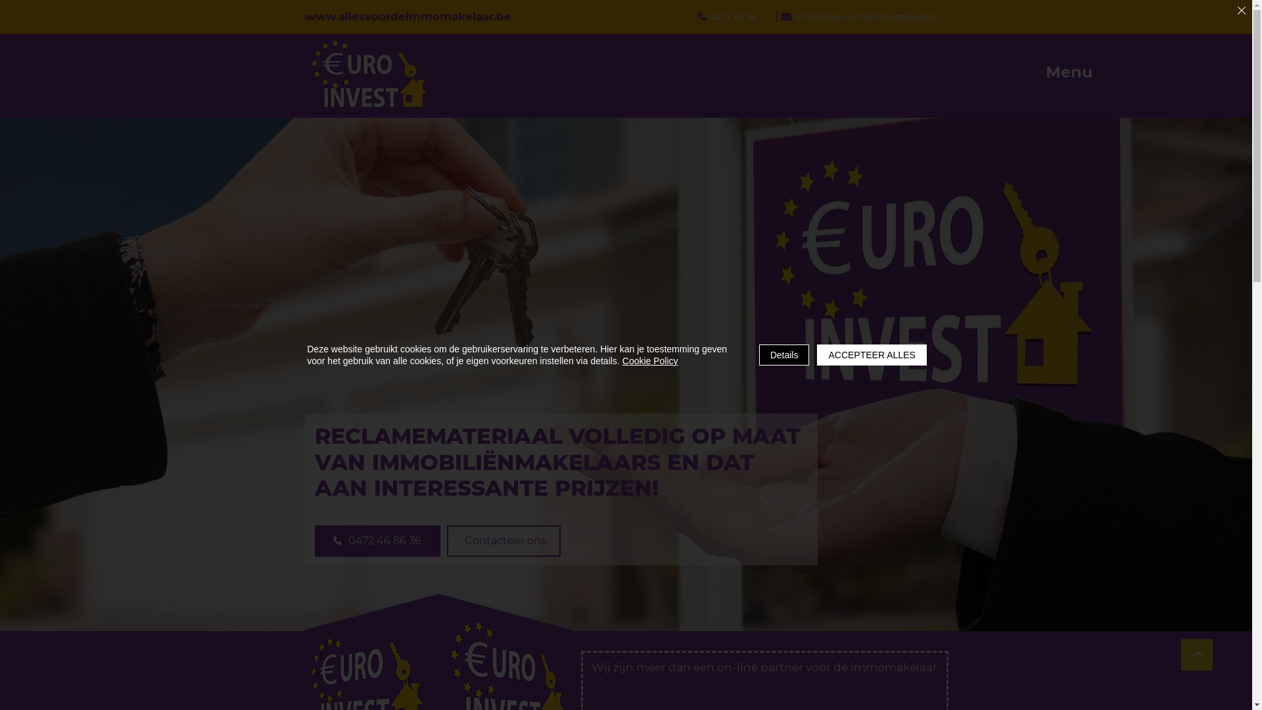 Image resolution: width=1262 pixels, height=710 pixels. I want to click on www.allesvoordeimmomakelaar.be, so click(408, 16).